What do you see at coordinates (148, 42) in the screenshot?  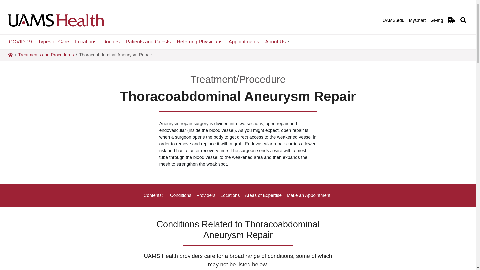 I see `Patients and Guests` at bounding box center [148, 42].